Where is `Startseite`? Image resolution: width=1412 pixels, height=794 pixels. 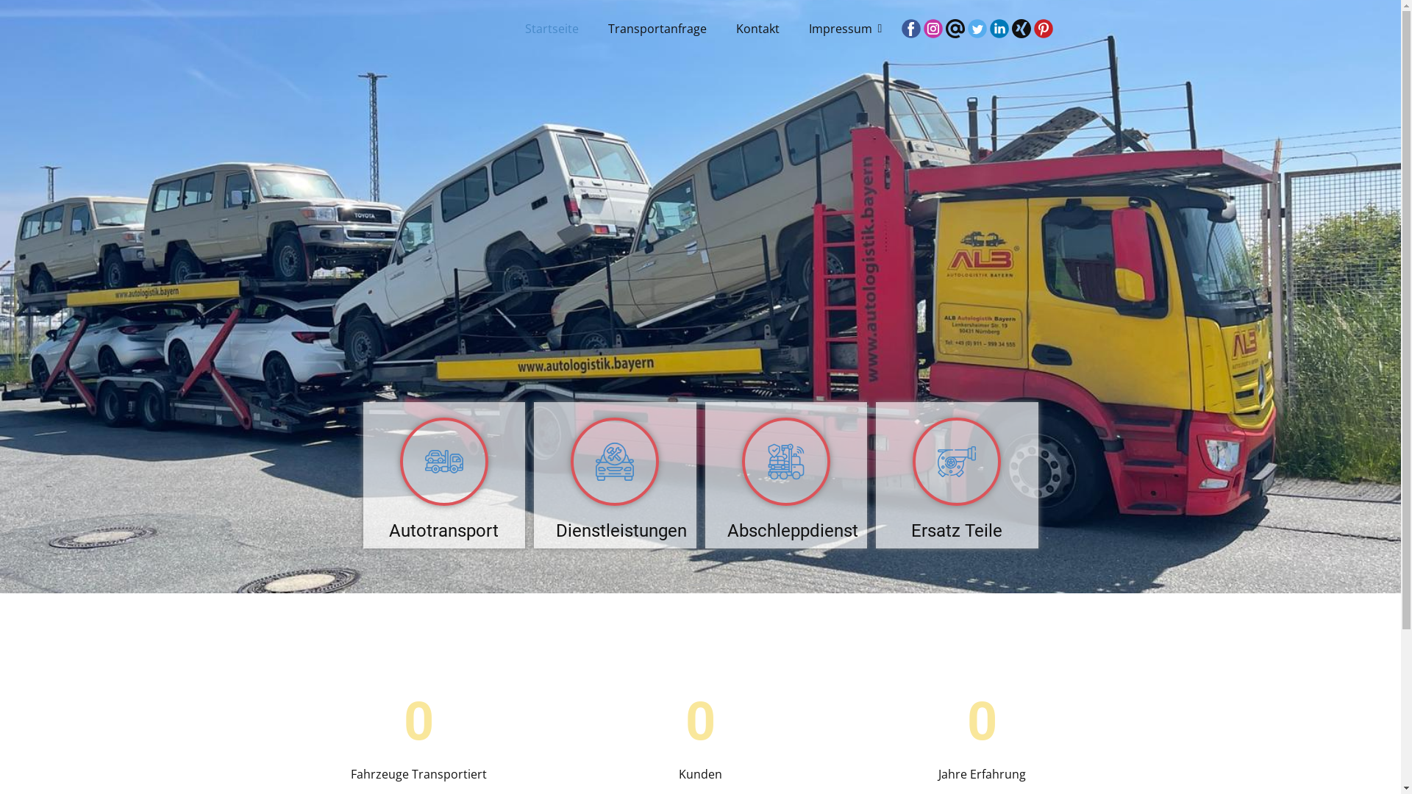
Startseite is located at coordinates (552, 29).